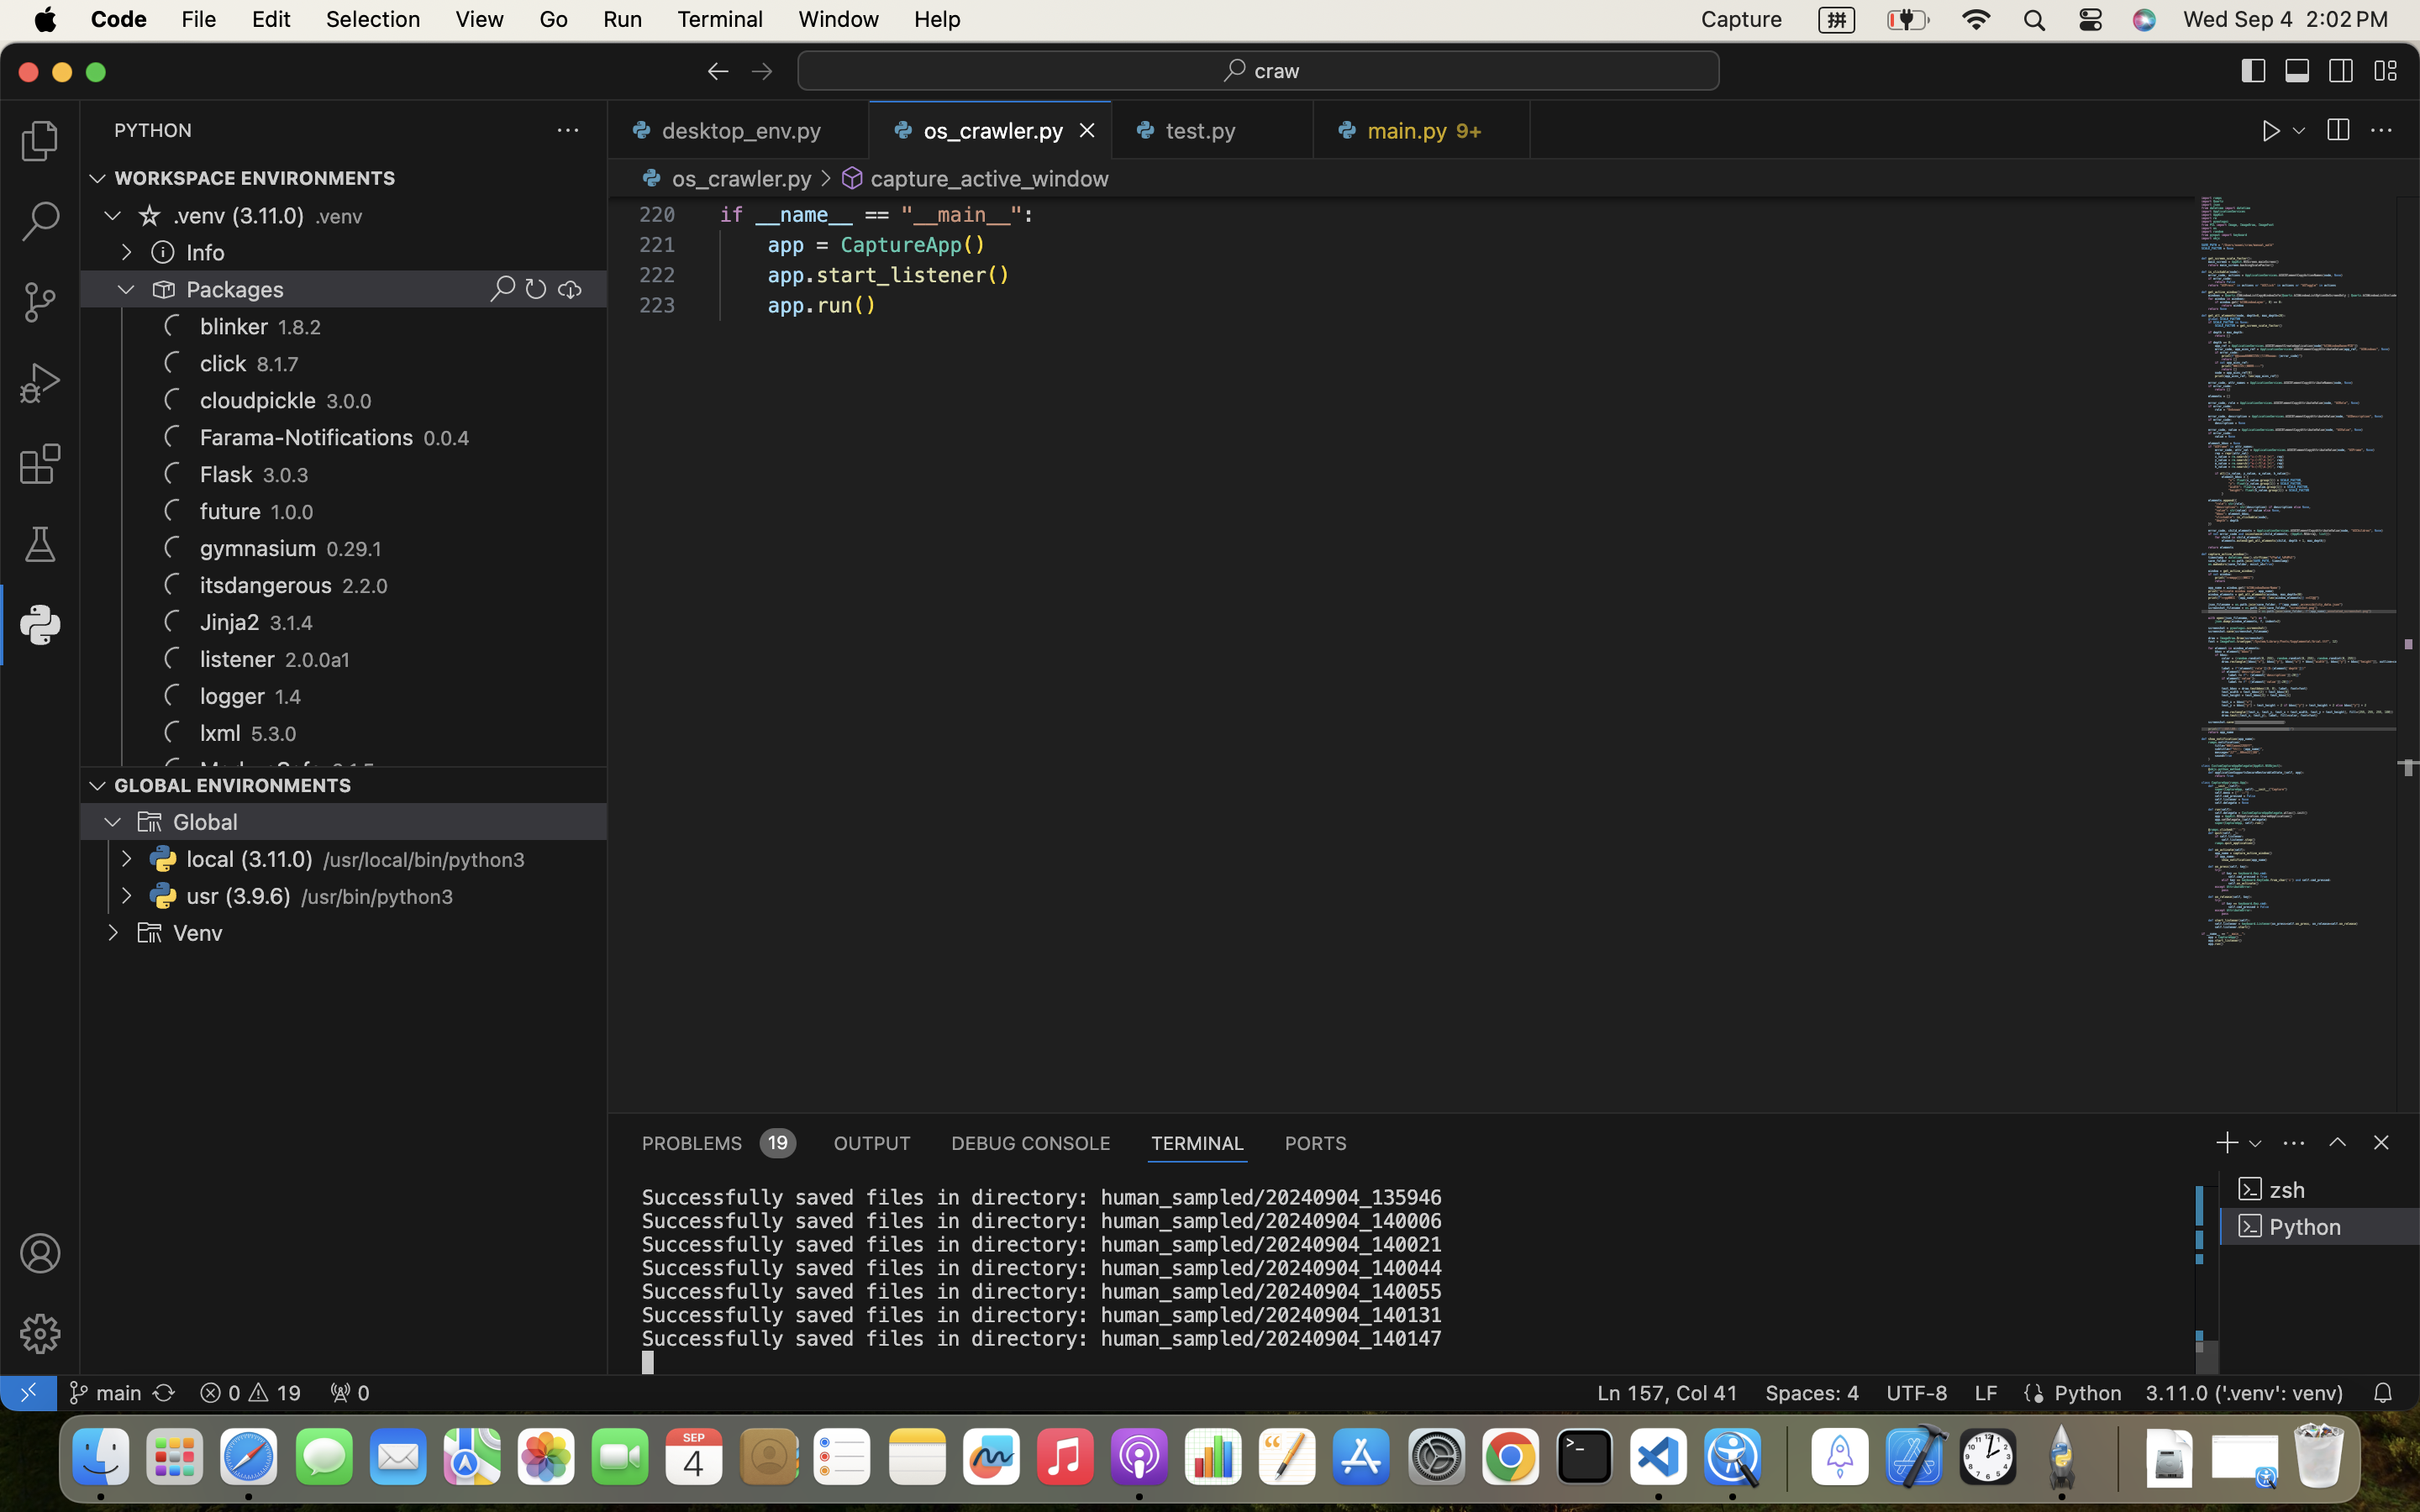 The width and height of the screenshot is (2420, 1512). What do you see at coordinates (40, 383) in the screenshot?
I see `` at bounding box center [40, 383].